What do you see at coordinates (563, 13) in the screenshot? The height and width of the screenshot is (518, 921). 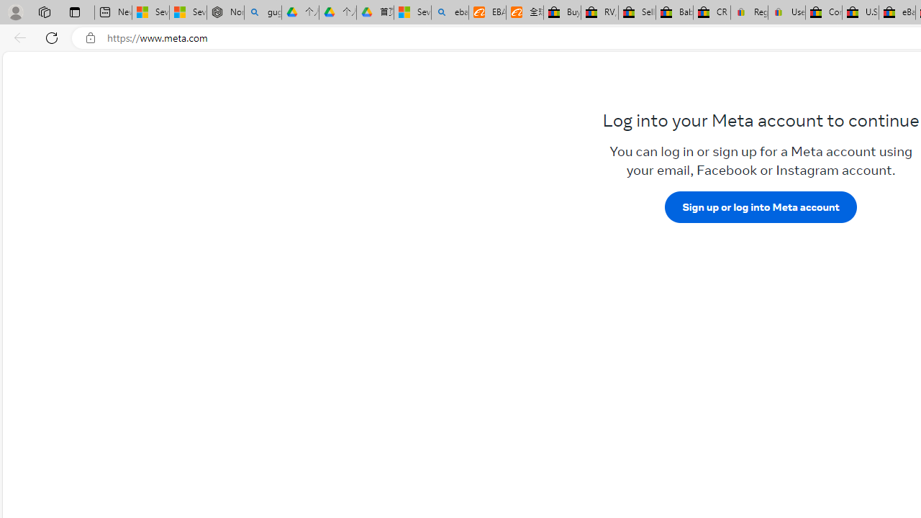 I see `Buy Auto Parts & Accessories | eBay` at bounding box center [563, 13].